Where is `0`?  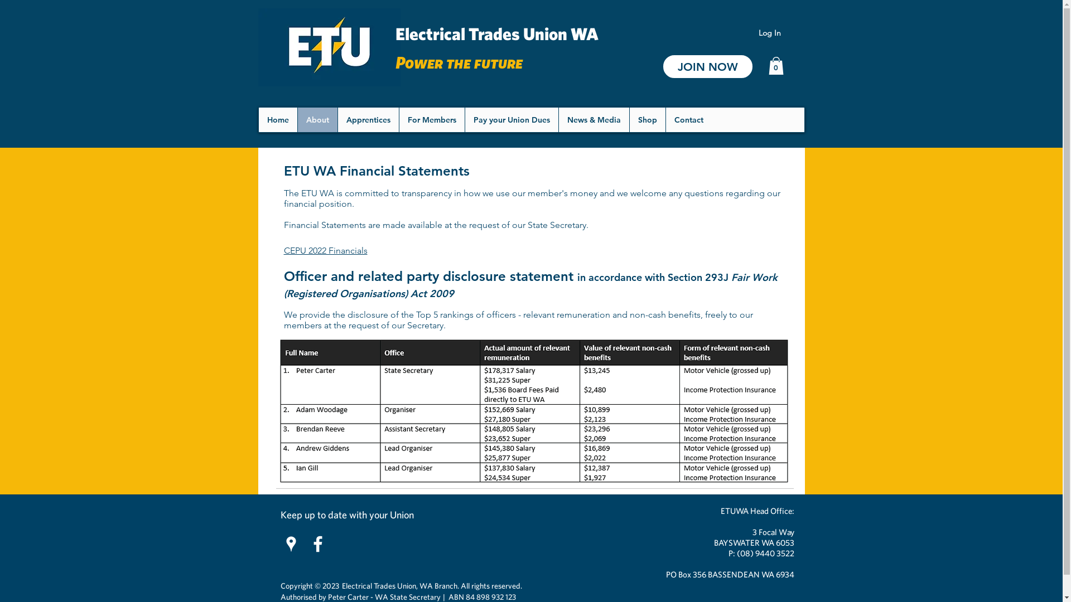
0 is located at coordinates (776, 66).